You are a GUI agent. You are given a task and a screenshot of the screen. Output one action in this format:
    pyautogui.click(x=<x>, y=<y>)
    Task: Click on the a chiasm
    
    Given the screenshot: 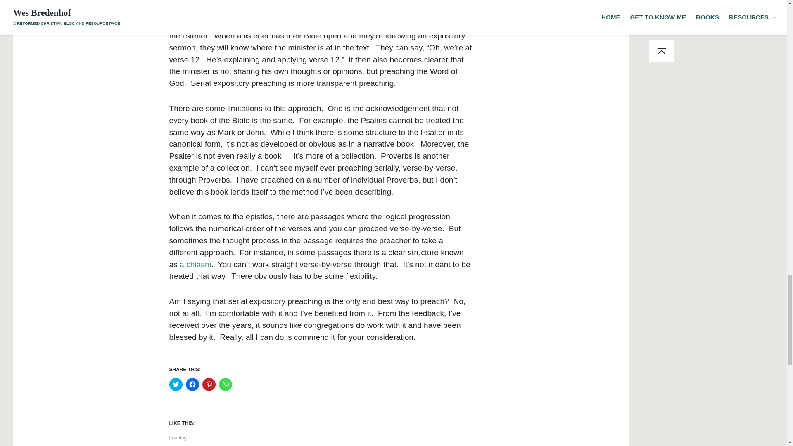 What is the action you would take?
    pyautogui.click(x=196, y=264)
    